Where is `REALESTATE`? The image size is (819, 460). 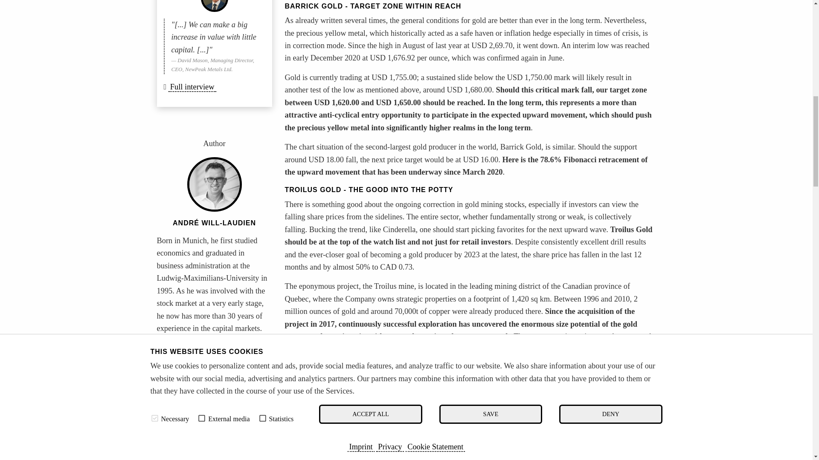
REALESTATE is located at coordinates (183, 406).